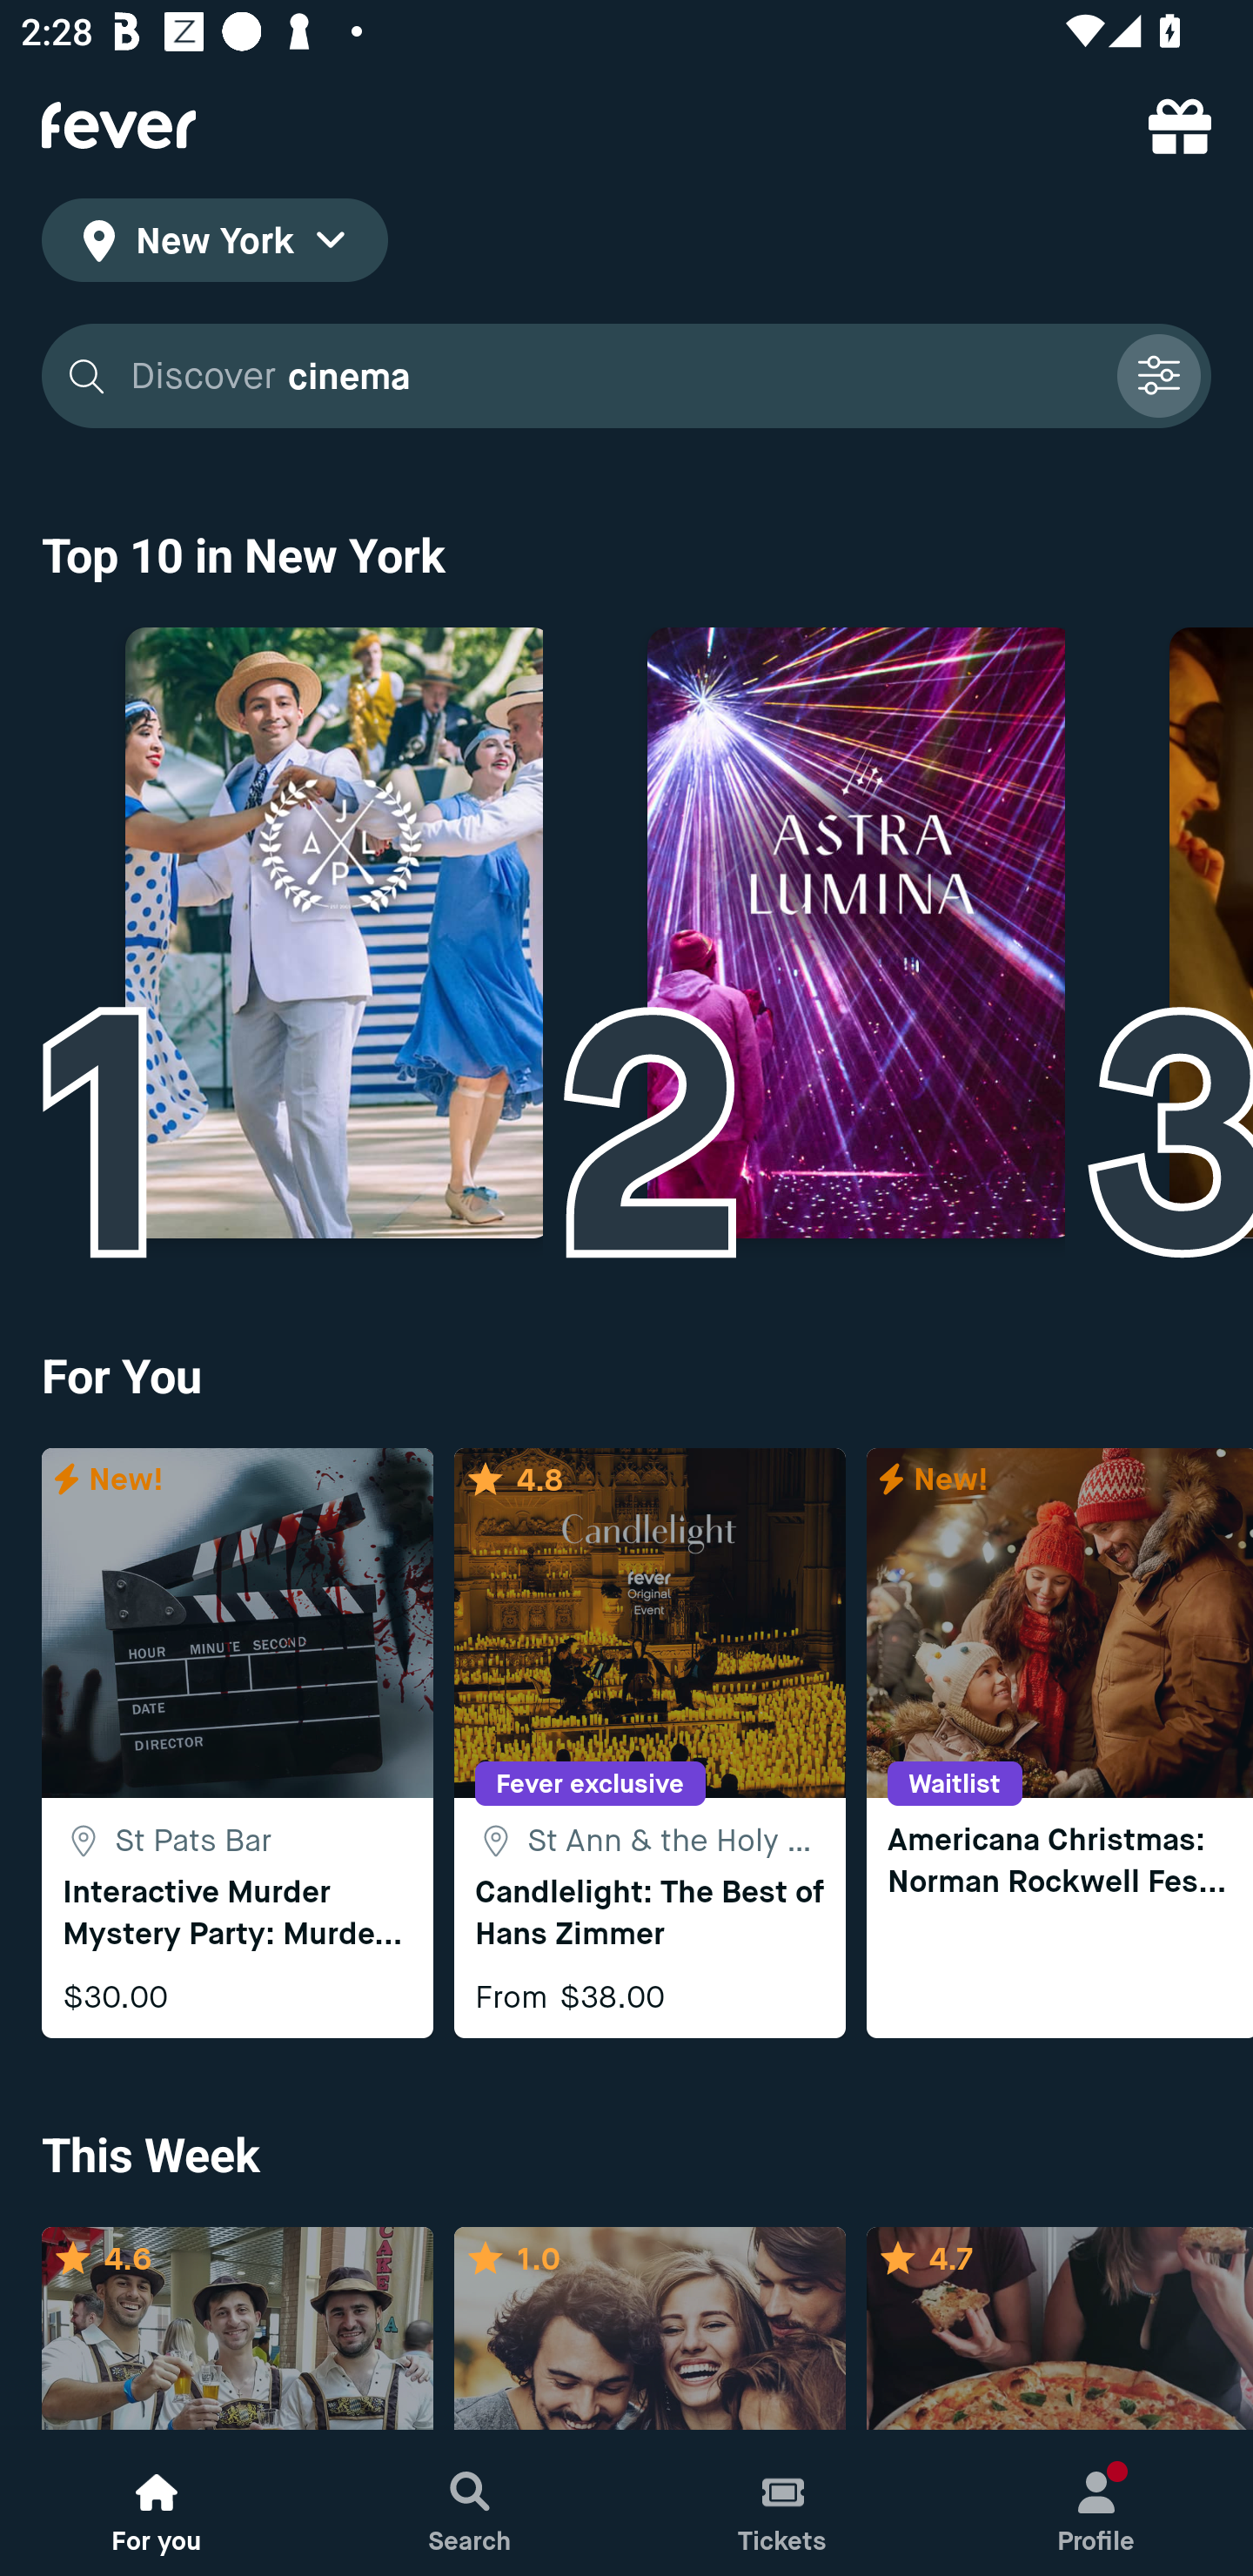  Describe the element at coordinates (1060, 2329) in the screenshot. I see `cover image 50.0 4.7` at that location.